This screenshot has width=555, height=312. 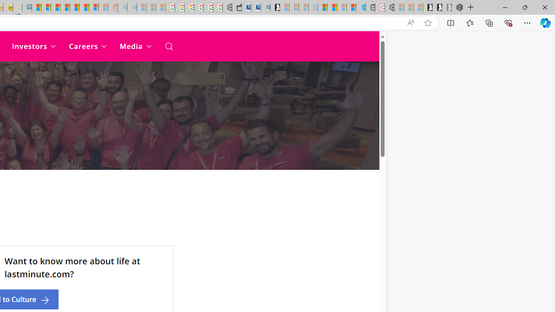 I want to click on Wallet, so click(x=237, y=8).